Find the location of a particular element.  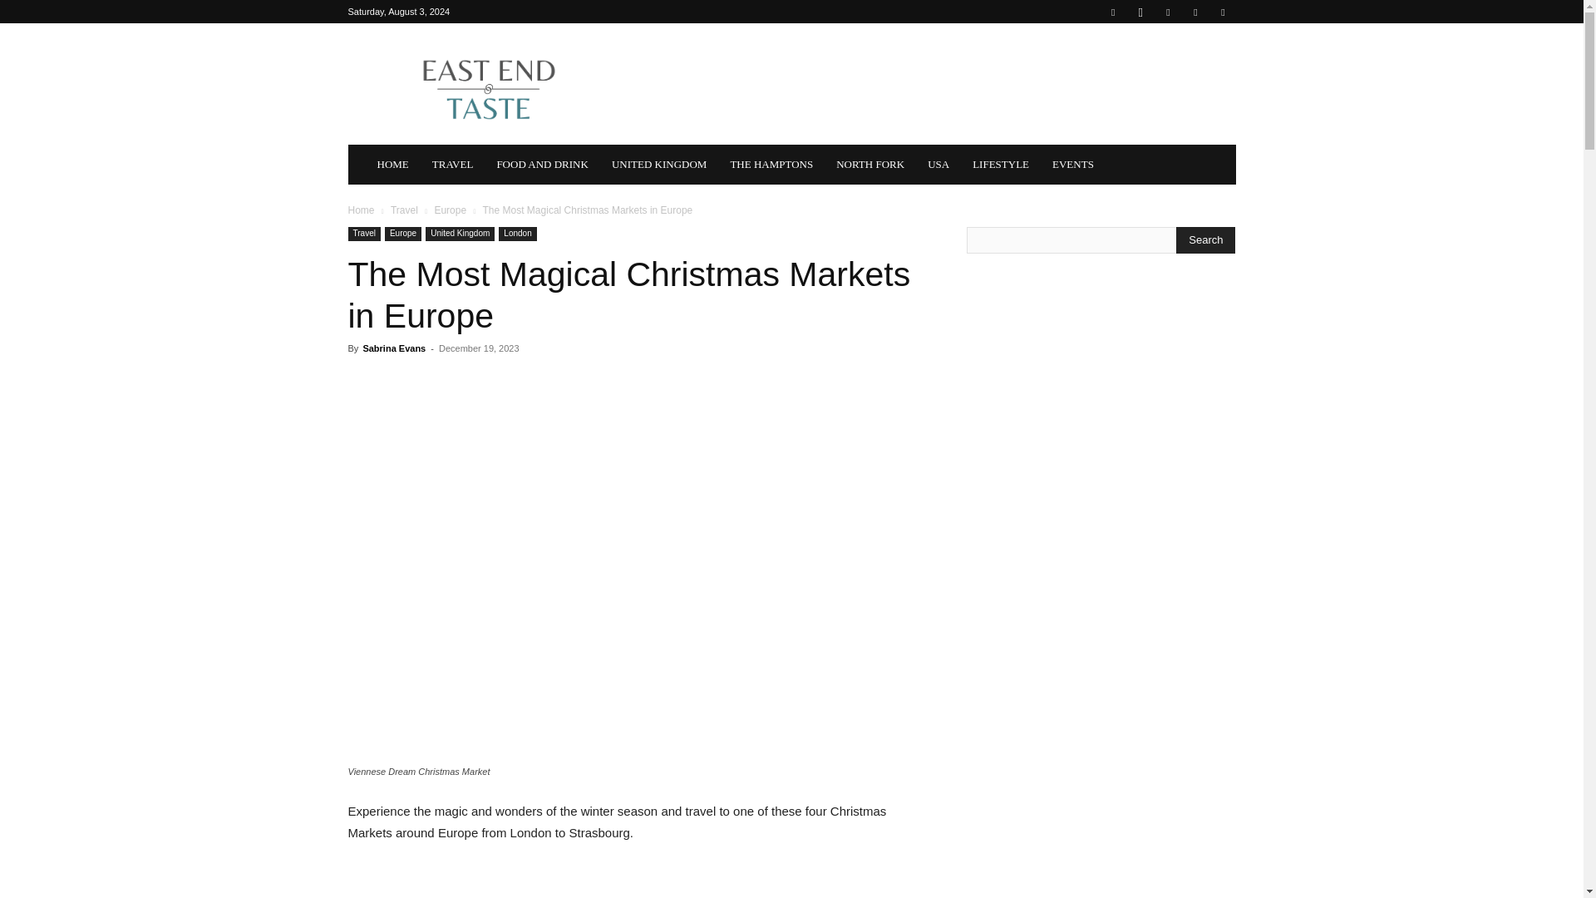

Facebook is located at coordinates (1112, 12).